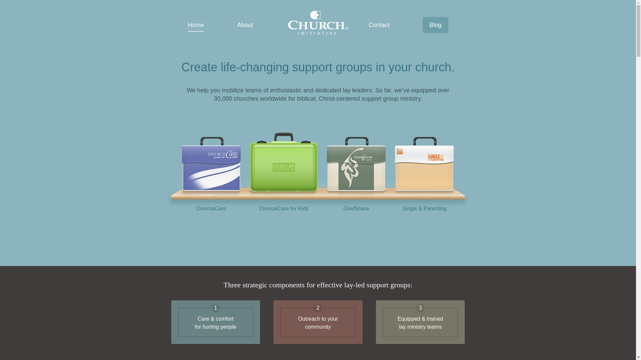  I want to click on GriefShare, so click(356, 207).